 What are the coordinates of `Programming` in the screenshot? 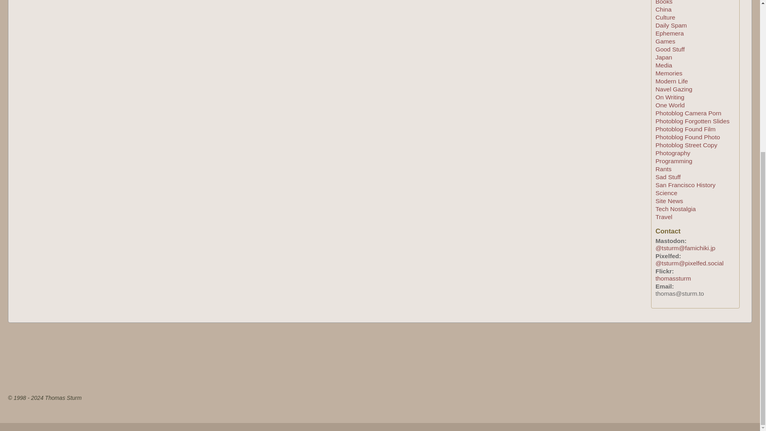 It's located at (674, 161).